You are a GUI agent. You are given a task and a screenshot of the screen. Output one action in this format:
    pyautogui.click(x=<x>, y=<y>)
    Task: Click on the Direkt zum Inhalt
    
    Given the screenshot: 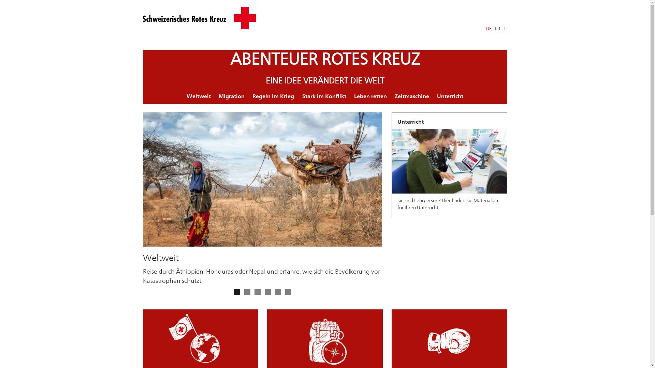 What is the action you would take?
    pyautogui.click(x=21, y=0)
    